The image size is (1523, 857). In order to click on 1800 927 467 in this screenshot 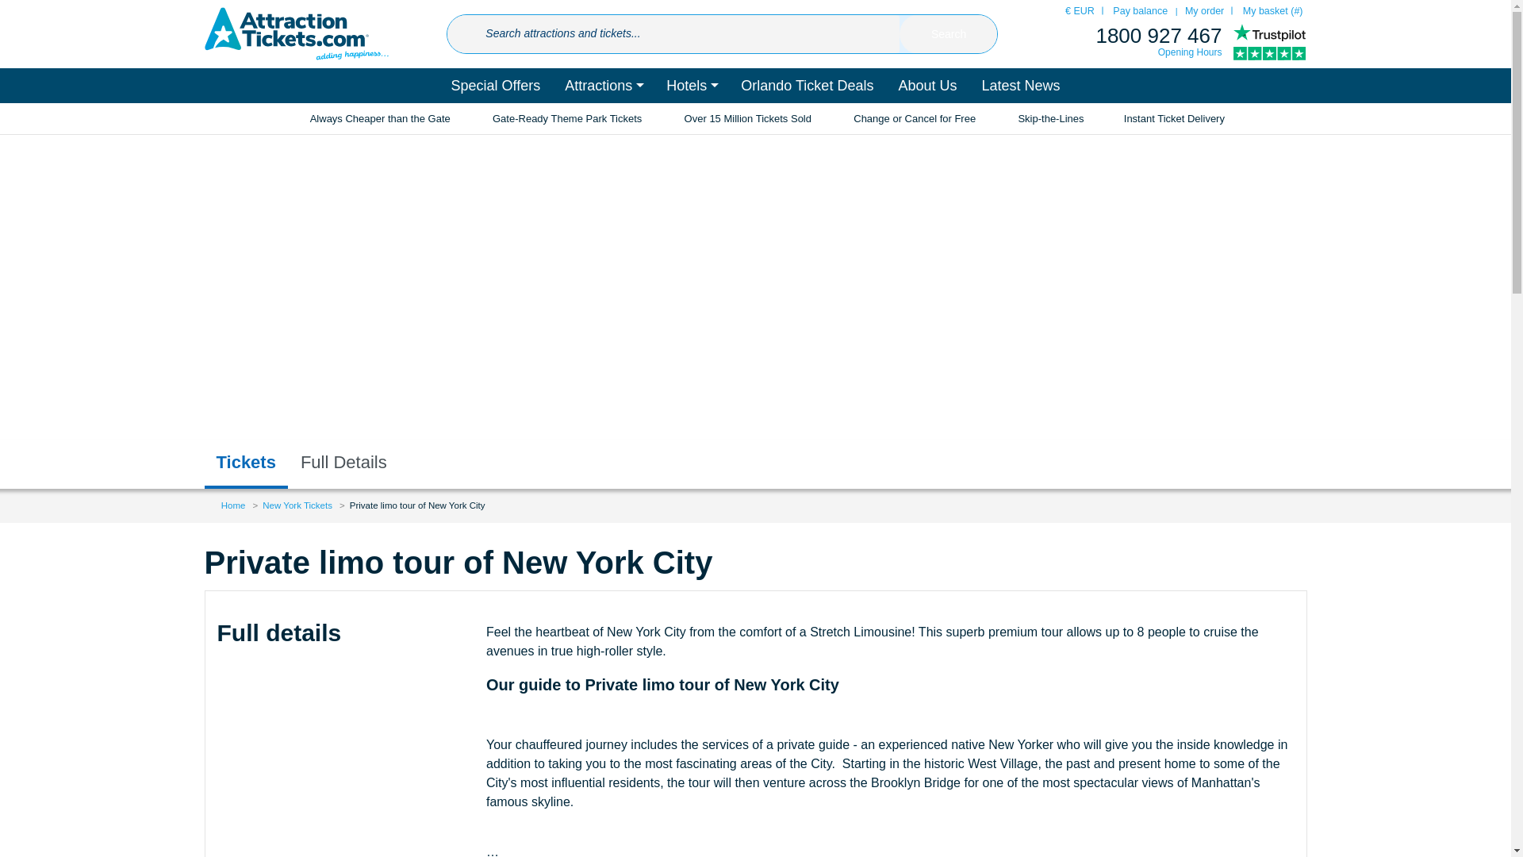, I will do `click(1158, 36)`.